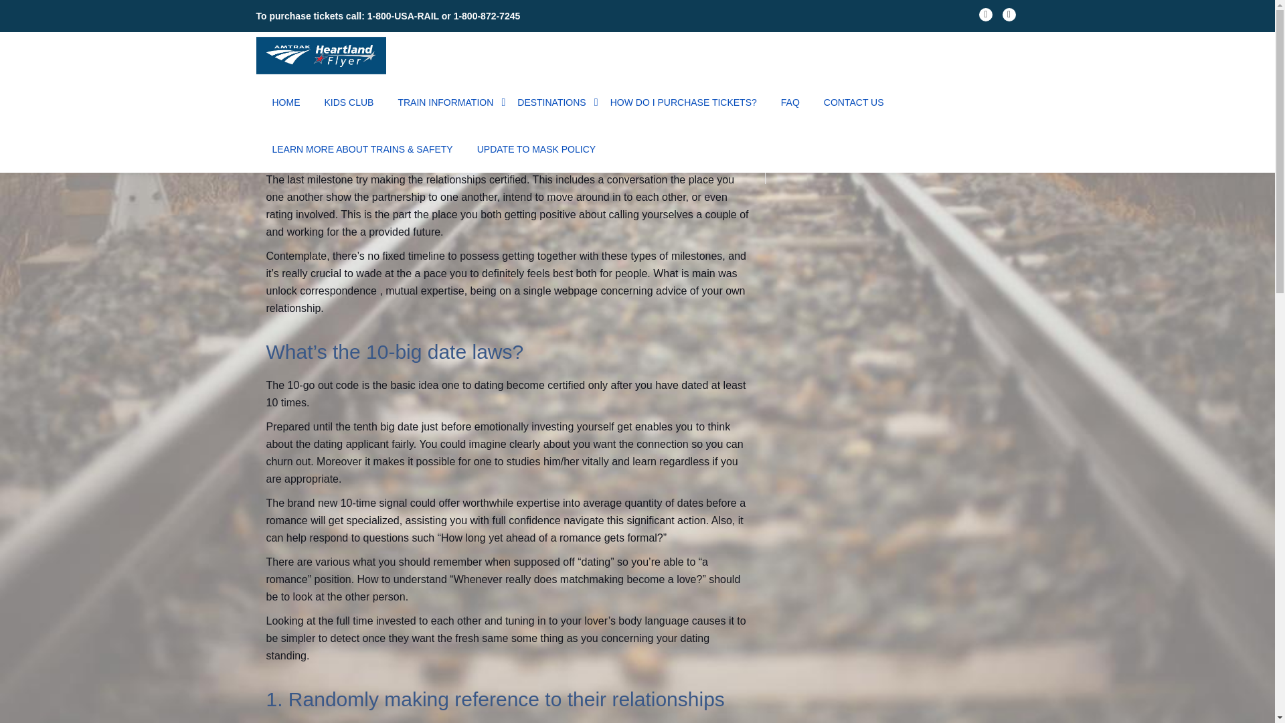 The width and height of the screenshot is (1285, 723). Describe the element at coordinates (295, 142) in the screenshot. I see `Shaffer` at that location.